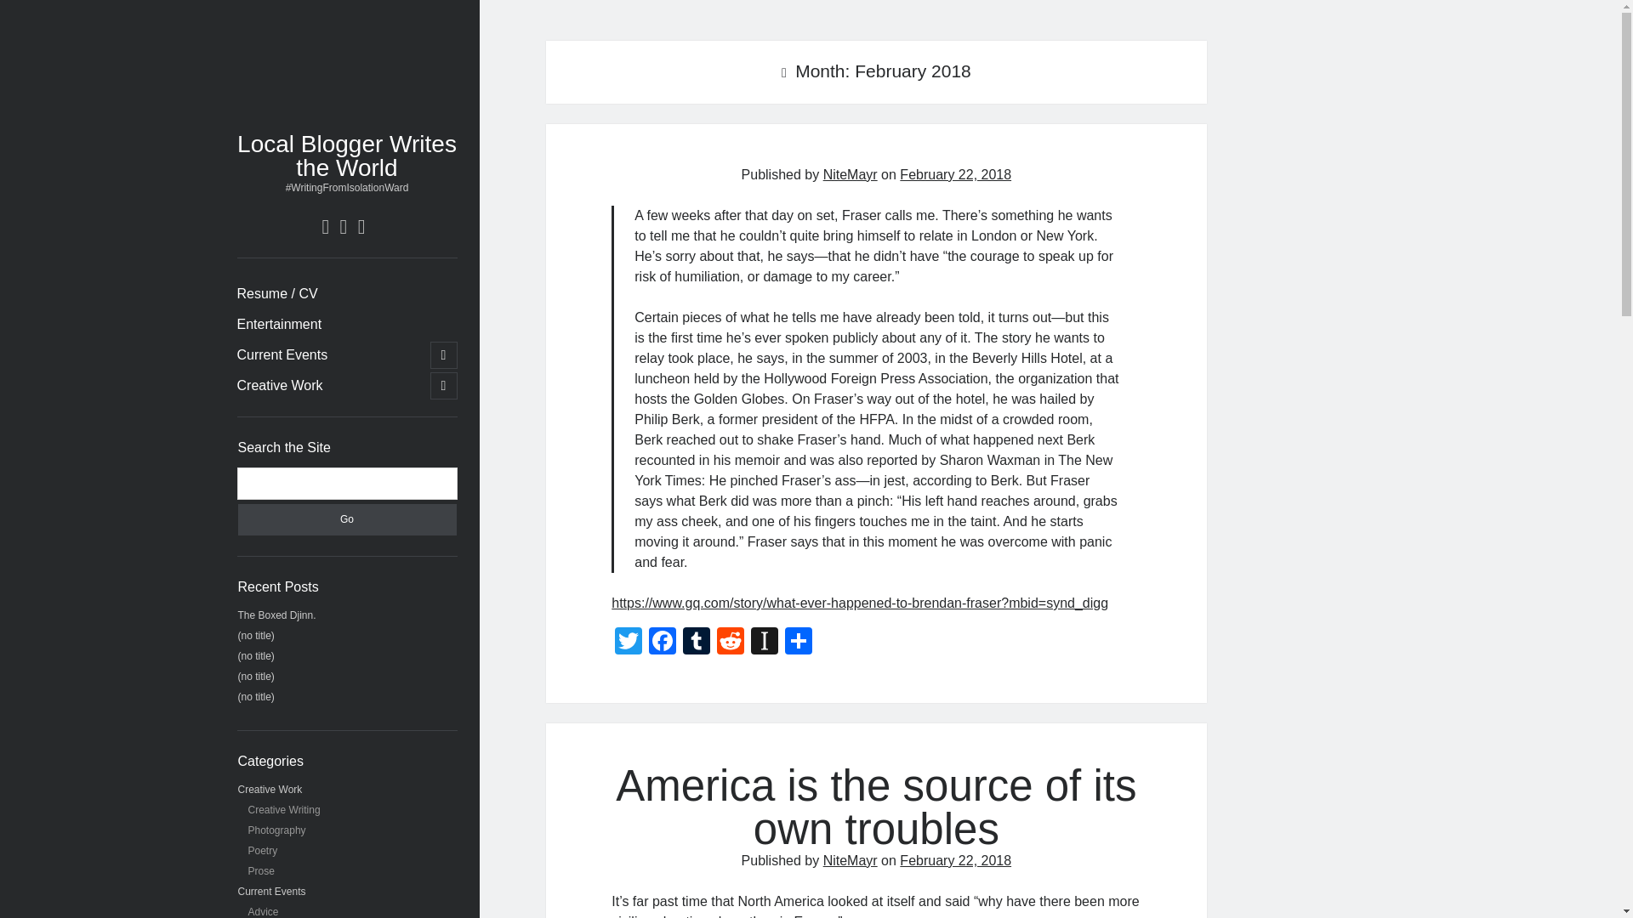  What do you see at coordinates (284, 810) in the screenshot?
I see `Creative Writing` at bounding box center [284, 810].